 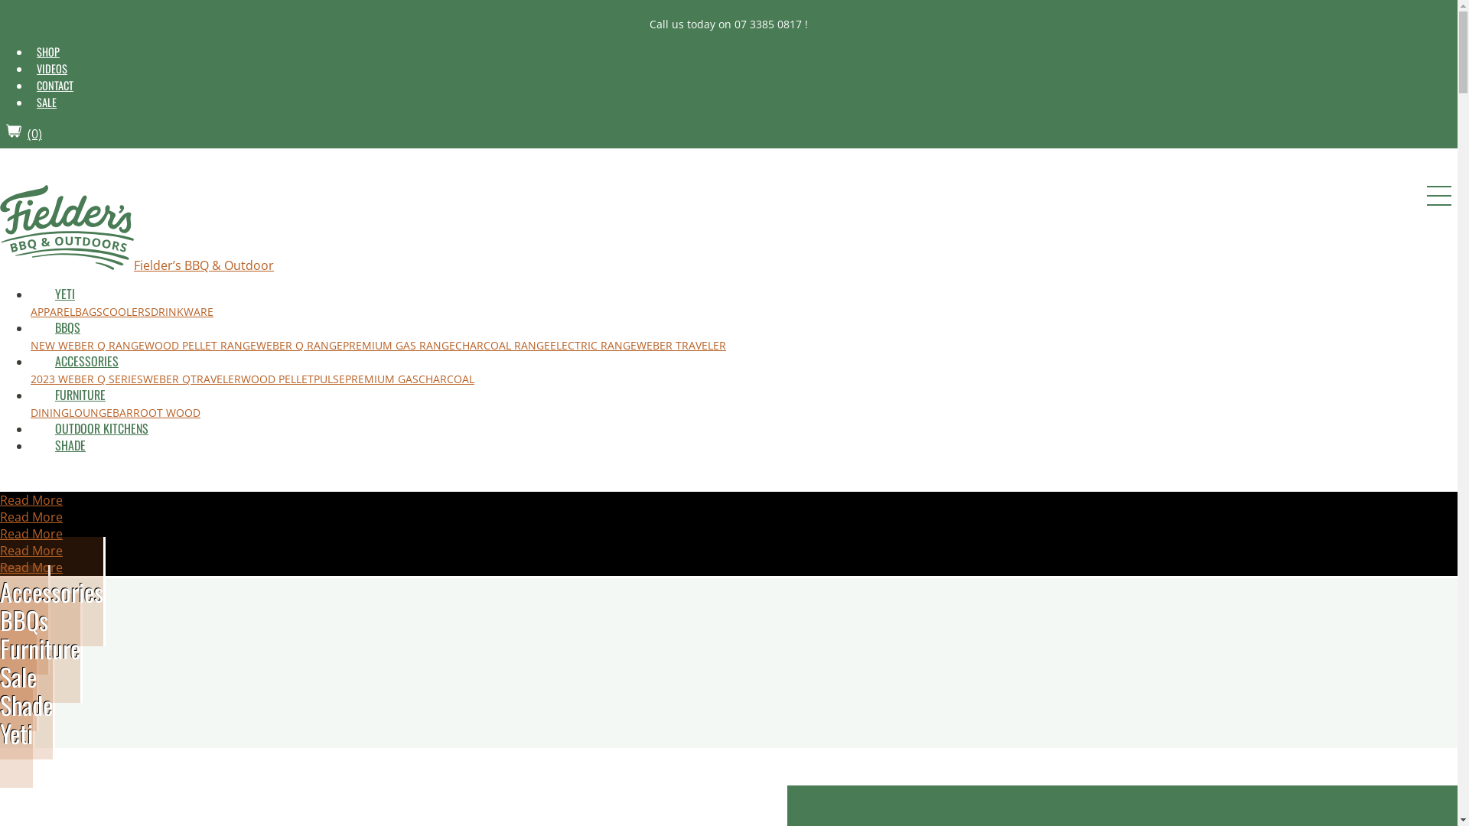 I want to click on ELECTRIC RANGE, so click(x=594, y=346).